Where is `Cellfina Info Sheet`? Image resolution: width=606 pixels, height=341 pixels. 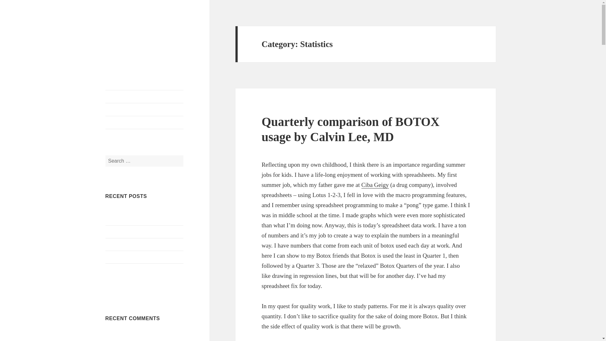
Cellfina Info Sheet is located at coordinates (125, 231).